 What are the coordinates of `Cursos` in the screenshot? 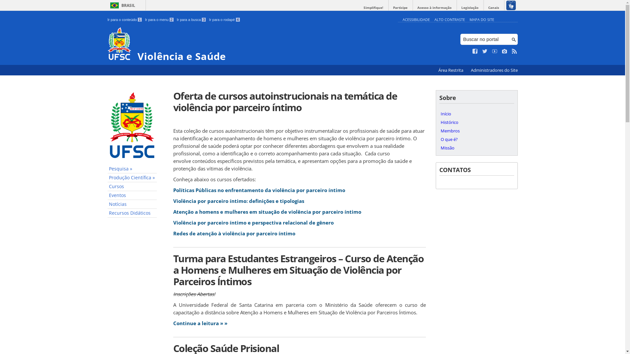 It's located at (132, 187).